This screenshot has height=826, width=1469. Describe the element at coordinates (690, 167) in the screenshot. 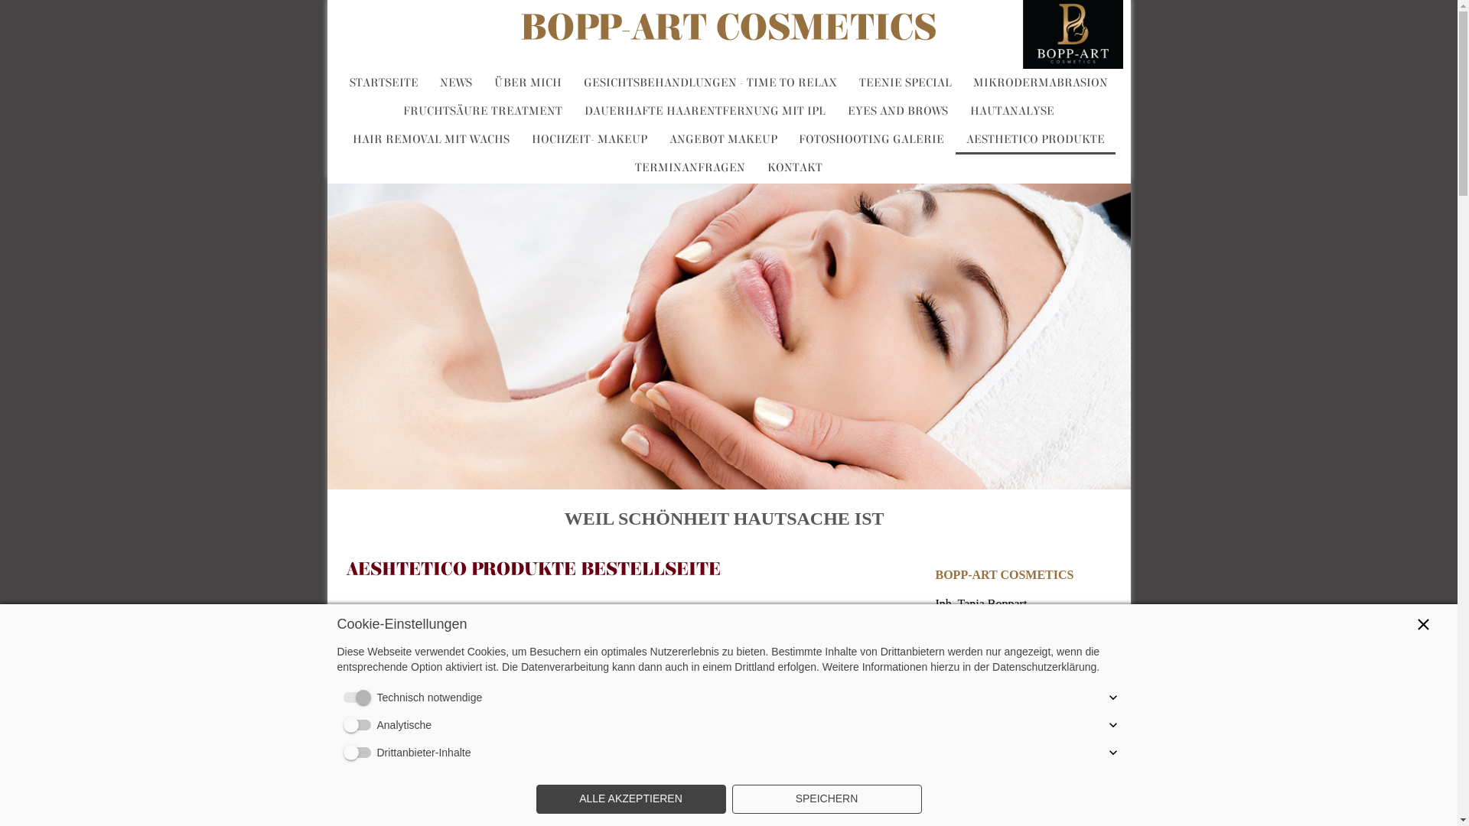

I see `TERMINANFRAGEN` at that location.